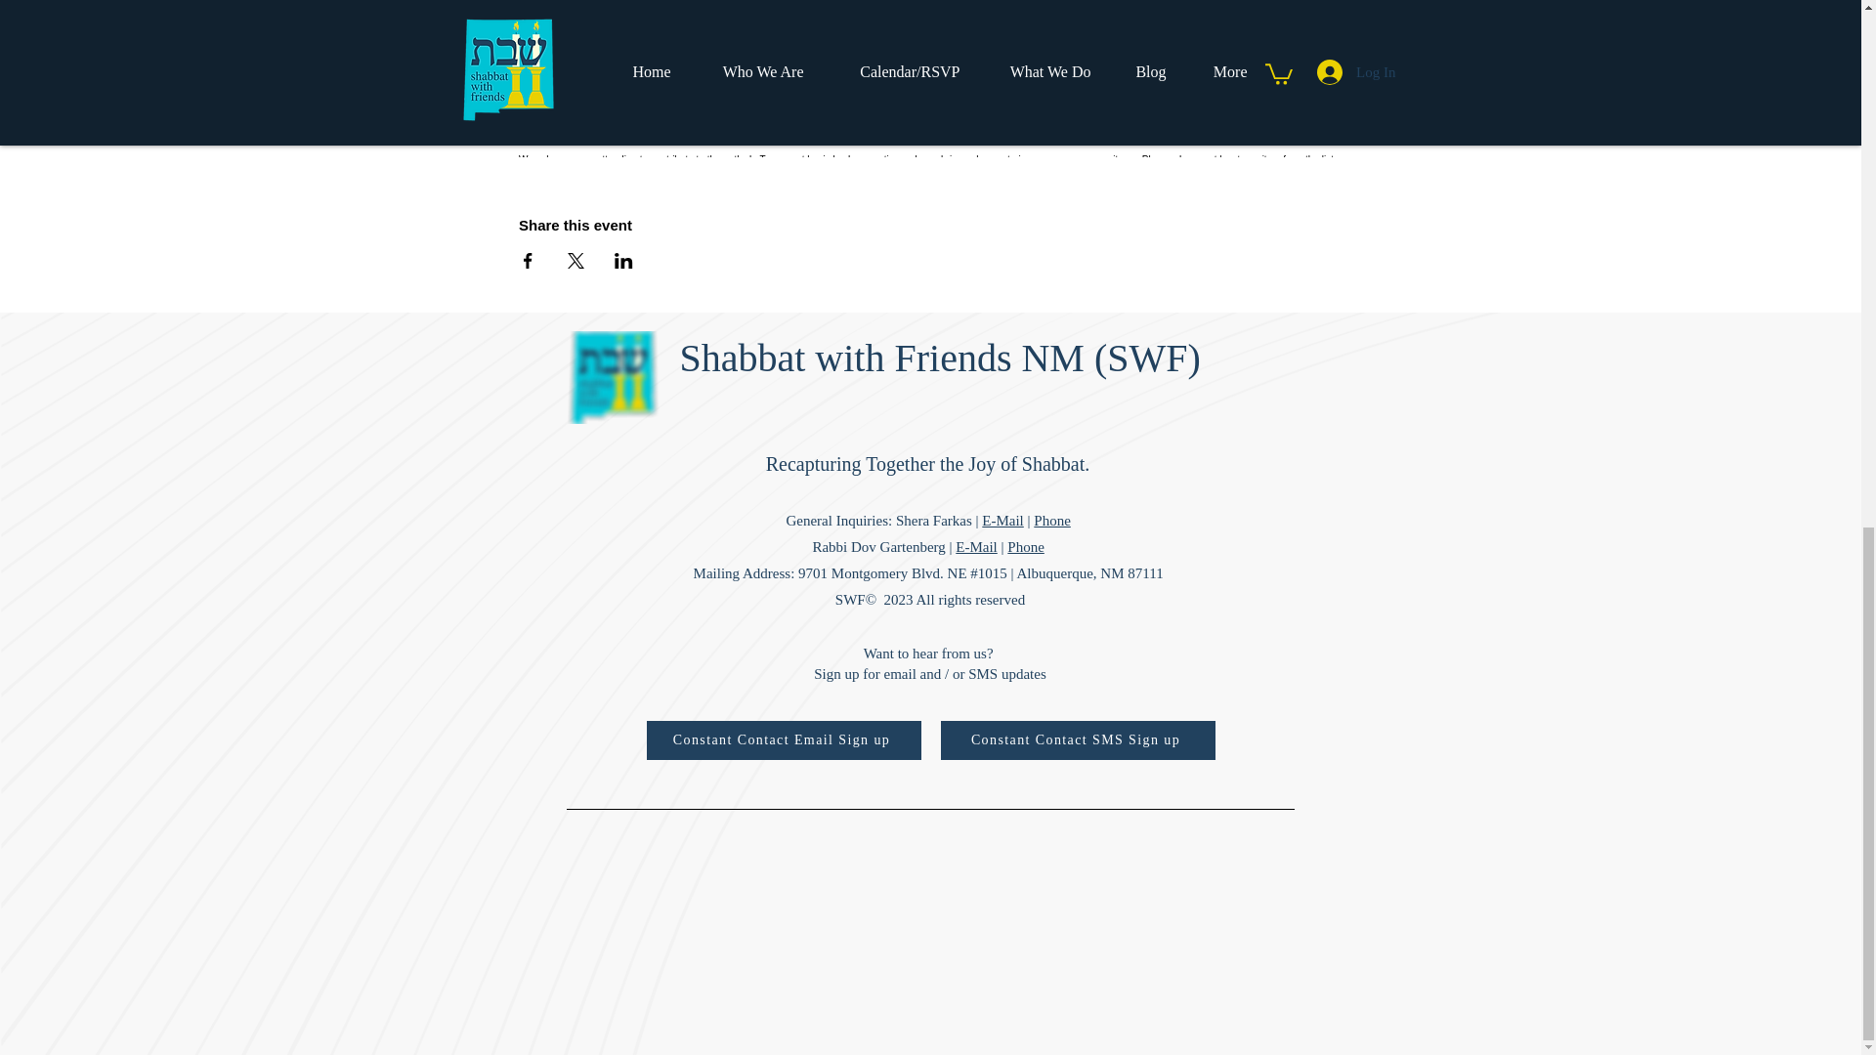  Describe the element at coordinates (1026, 547) in the screenshot. I see `Phone` at that location.